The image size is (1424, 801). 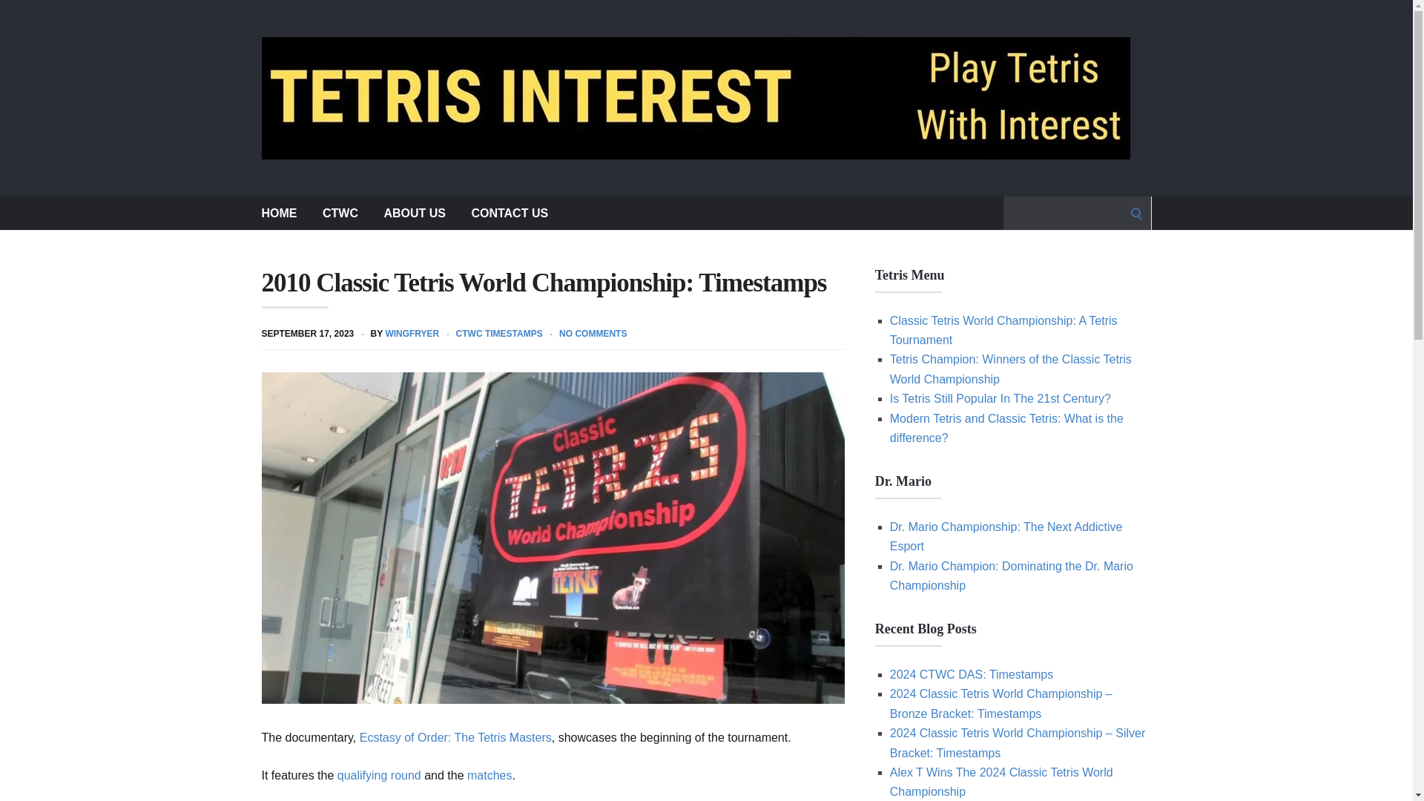 I want to click on Modern Tetris and Classic Tetris: What is the difference?, so click(x=1006, y=429).